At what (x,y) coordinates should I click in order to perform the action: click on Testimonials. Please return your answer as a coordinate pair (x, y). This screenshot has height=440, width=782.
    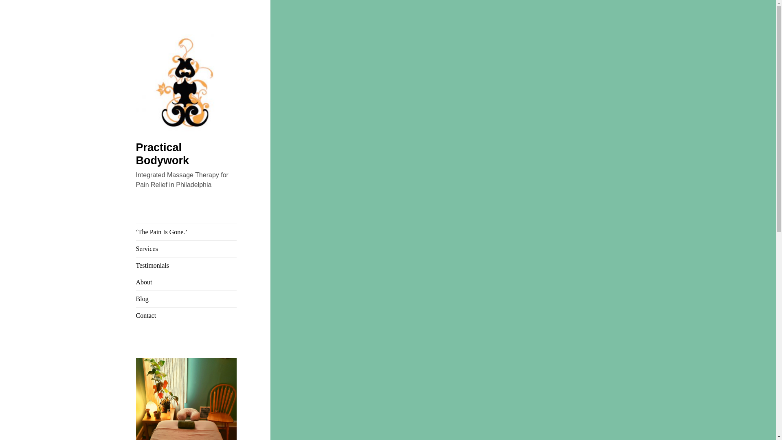
    Looking at the image, I should click on (187, 265).